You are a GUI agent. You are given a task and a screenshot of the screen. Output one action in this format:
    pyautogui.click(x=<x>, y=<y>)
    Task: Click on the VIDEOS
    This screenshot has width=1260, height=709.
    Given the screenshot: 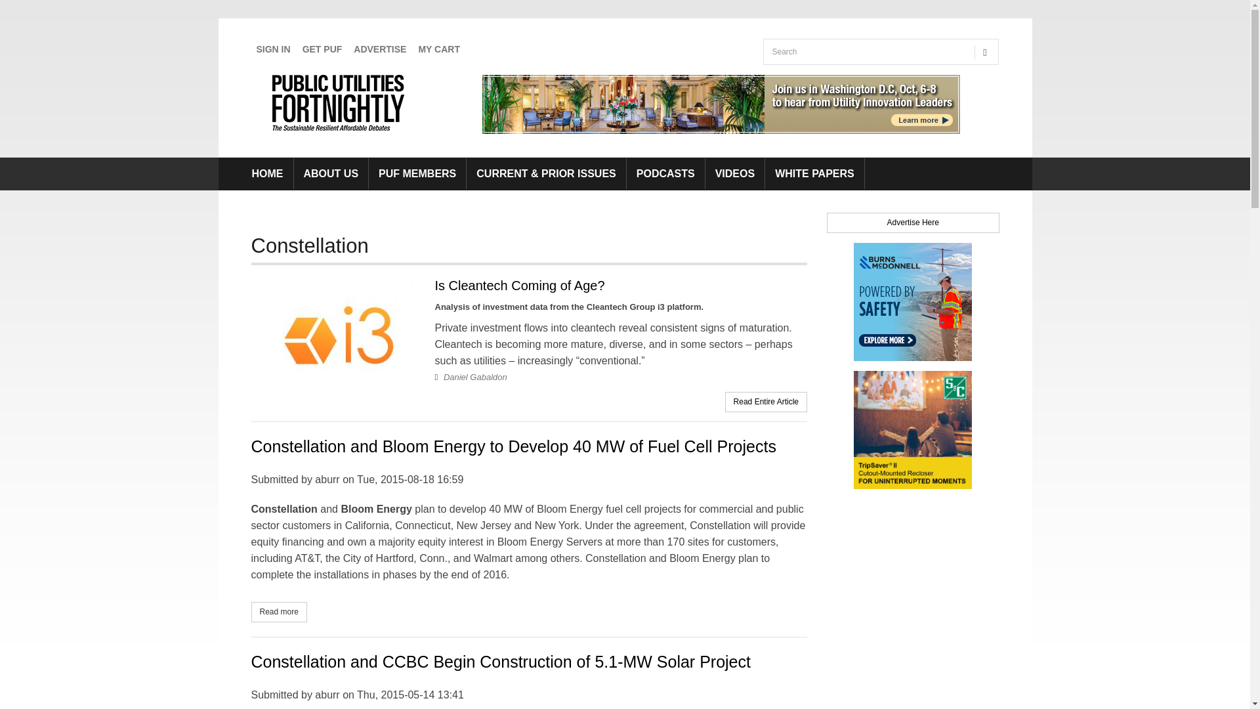 What is the action you would take?
    pyautogui.click(x=735, y=173)
    